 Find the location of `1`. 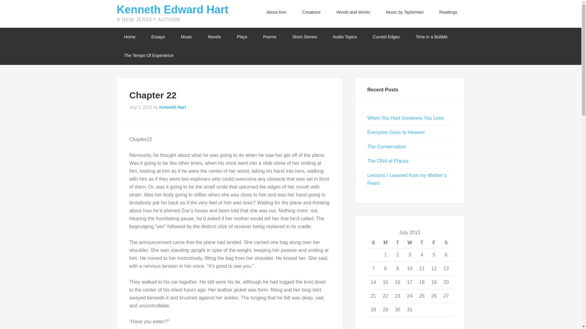

1 is located at coordinates (385, 255).